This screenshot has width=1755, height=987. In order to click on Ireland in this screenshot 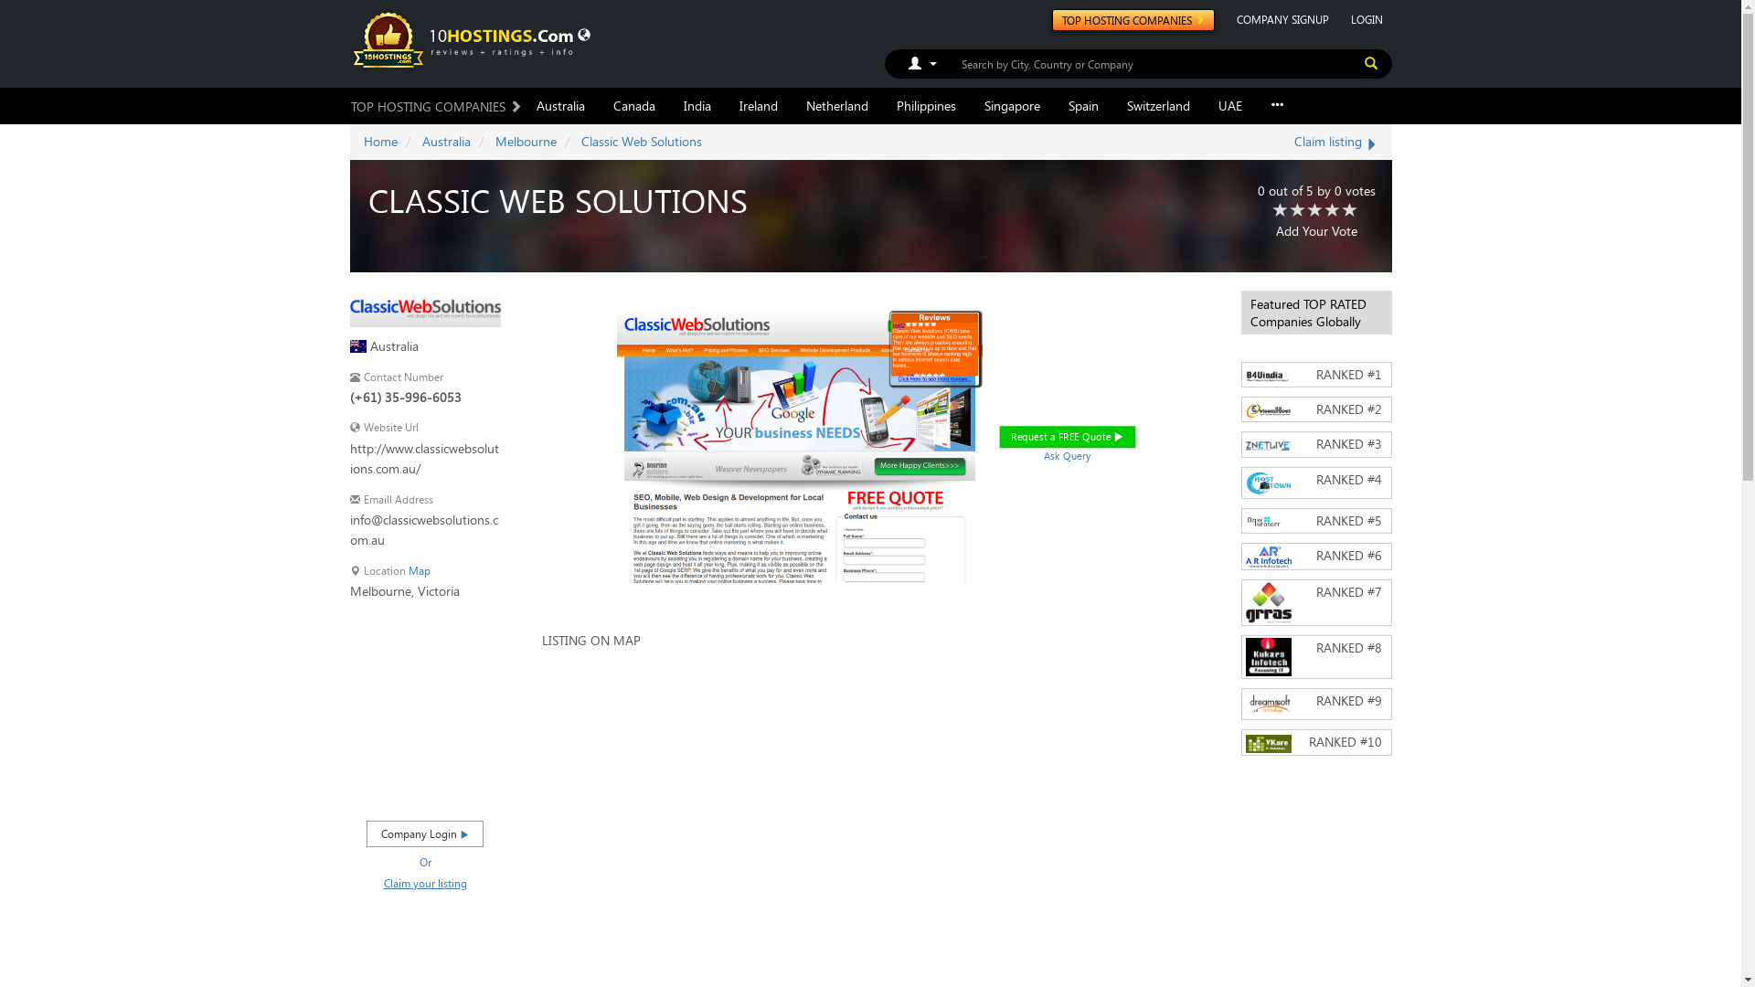, I will do `click(759, 106)`.